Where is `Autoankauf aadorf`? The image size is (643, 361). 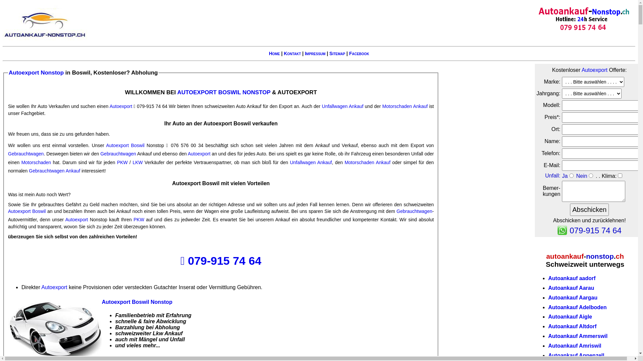 Autoankauf aadorf is located at coordinates (572, 278).